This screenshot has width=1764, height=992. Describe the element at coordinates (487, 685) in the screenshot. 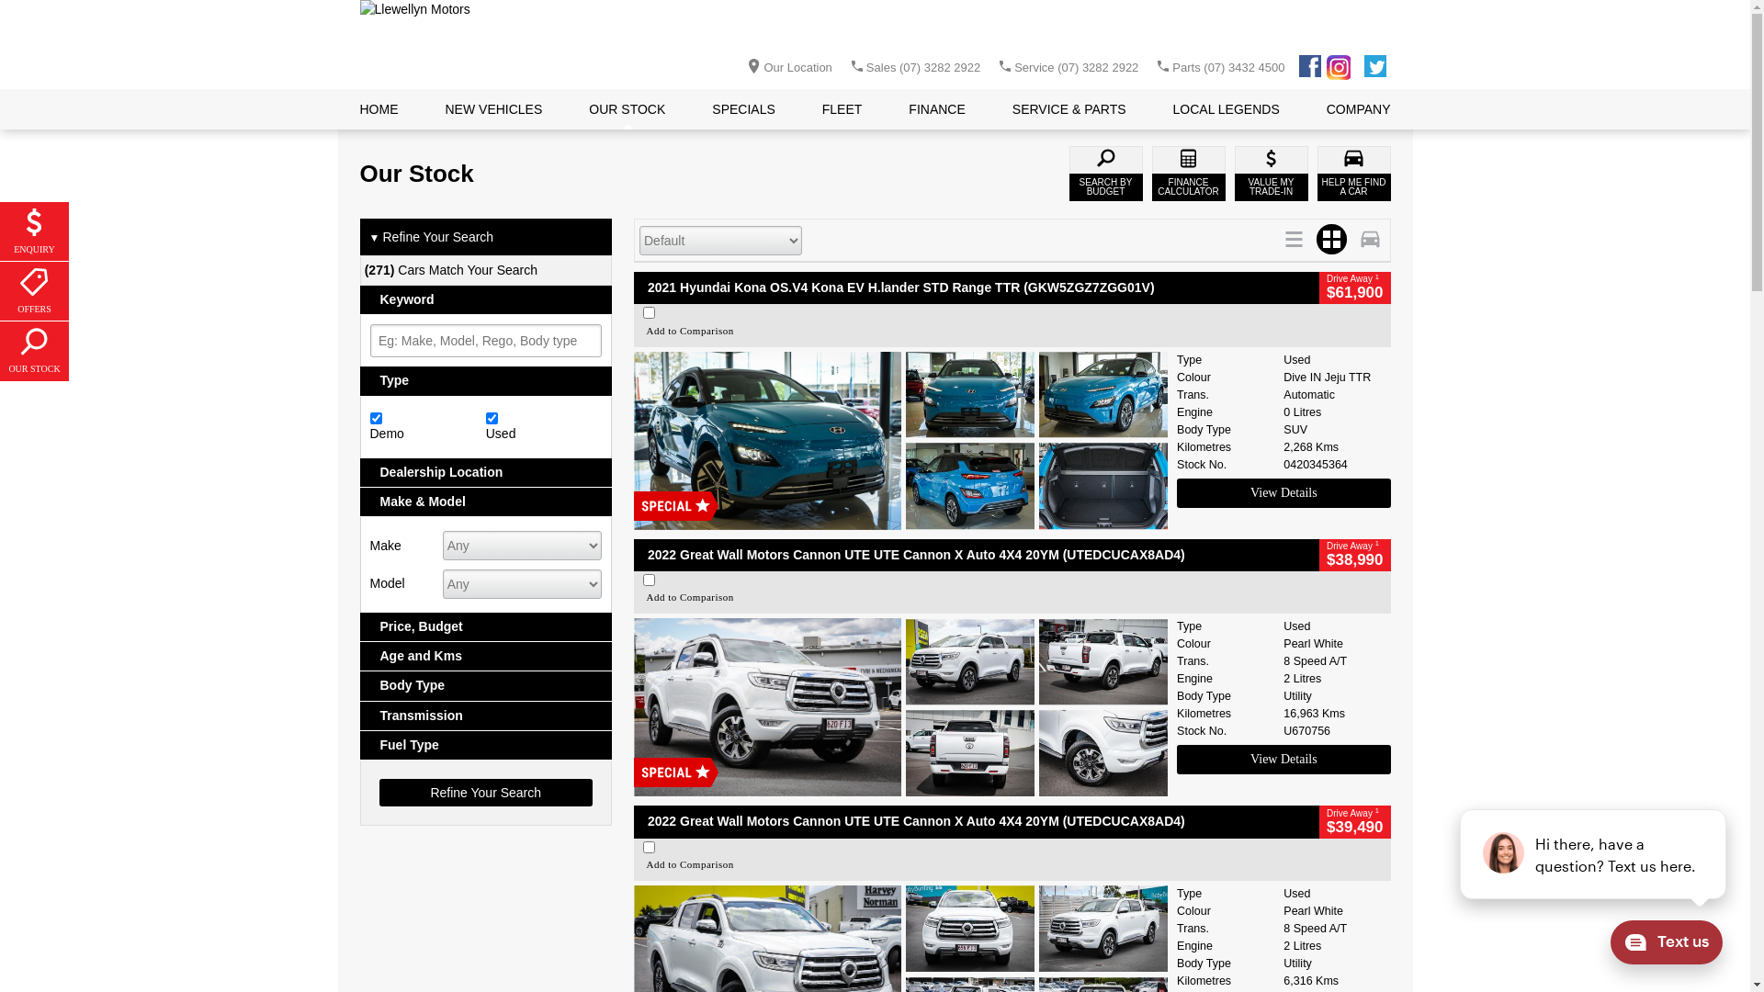

I see `Body Type` at that location.